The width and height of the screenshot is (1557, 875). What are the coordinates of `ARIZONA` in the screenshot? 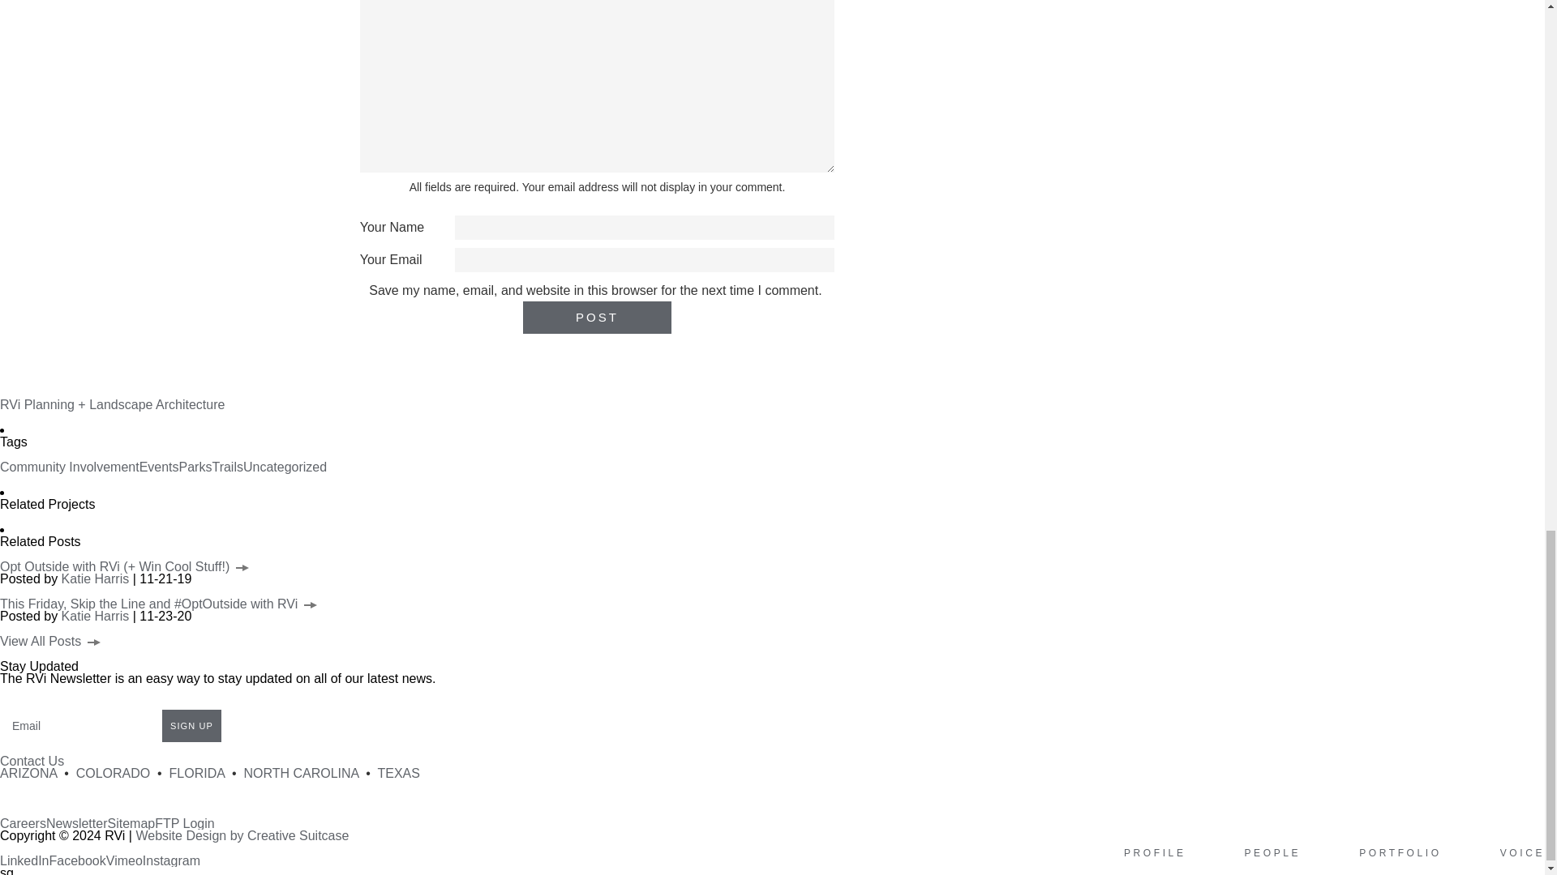 It's located at (28, 773).